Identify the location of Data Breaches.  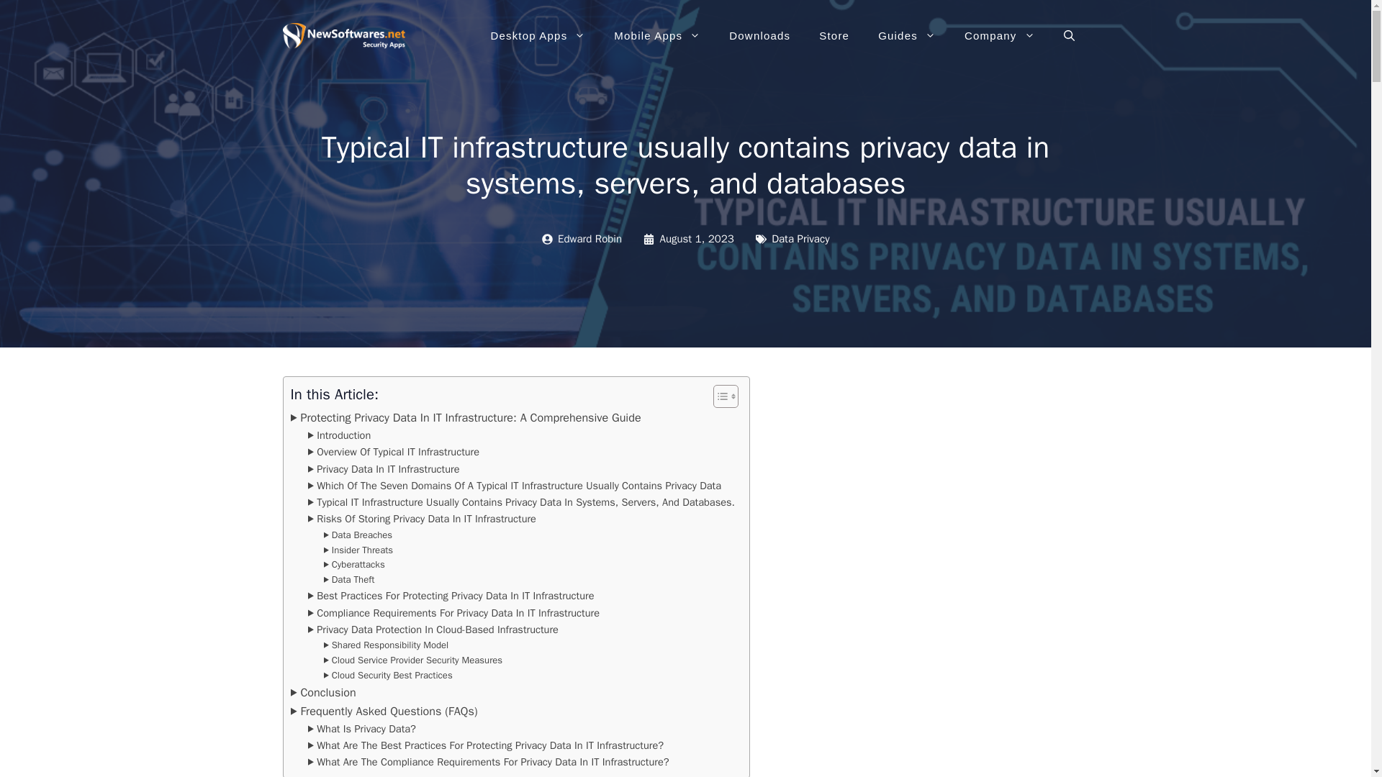
(358, 535).